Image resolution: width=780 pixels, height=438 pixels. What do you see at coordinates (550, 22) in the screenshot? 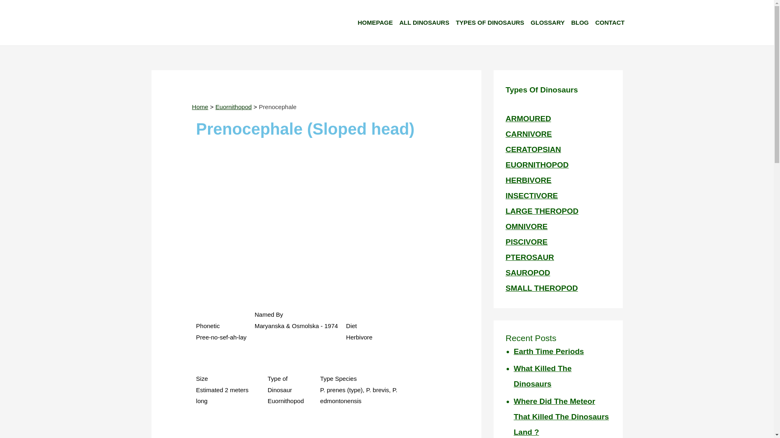
I see `GLOSSARY` at bounding box center [550, 22].